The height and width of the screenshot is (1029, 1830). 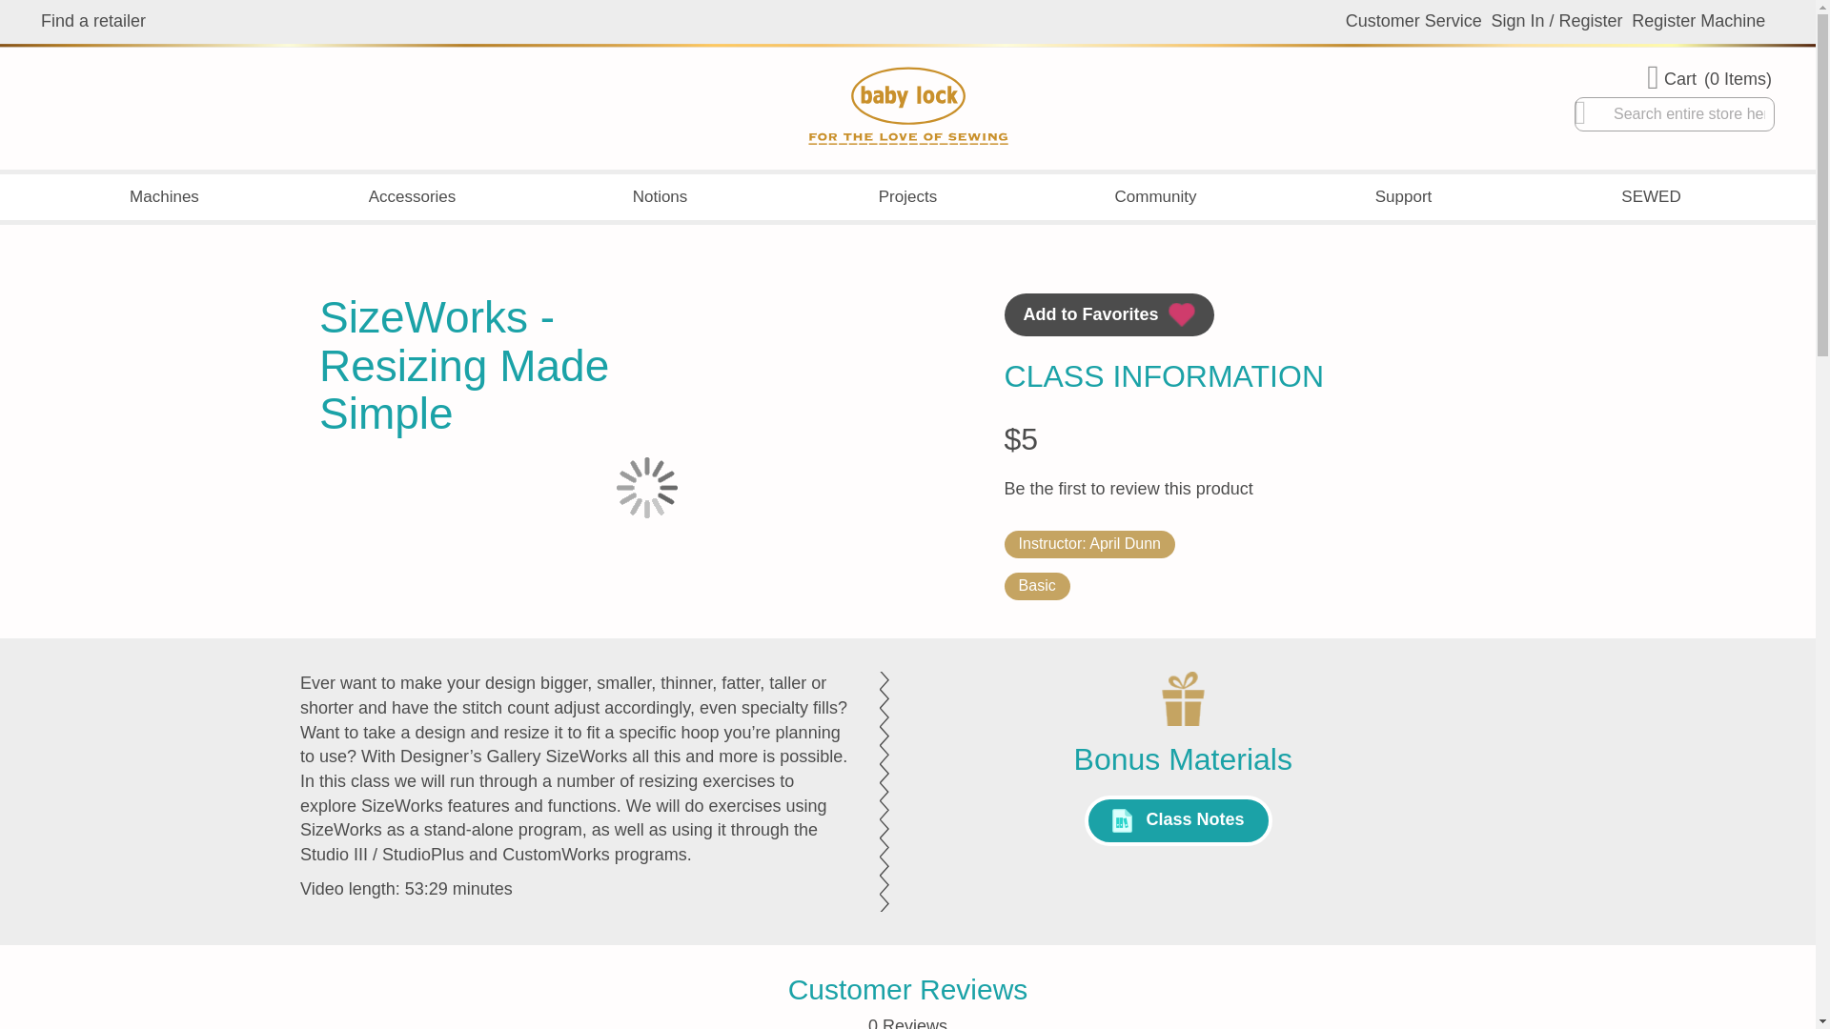 I want to click on Notions, so click(x=660, y=196).